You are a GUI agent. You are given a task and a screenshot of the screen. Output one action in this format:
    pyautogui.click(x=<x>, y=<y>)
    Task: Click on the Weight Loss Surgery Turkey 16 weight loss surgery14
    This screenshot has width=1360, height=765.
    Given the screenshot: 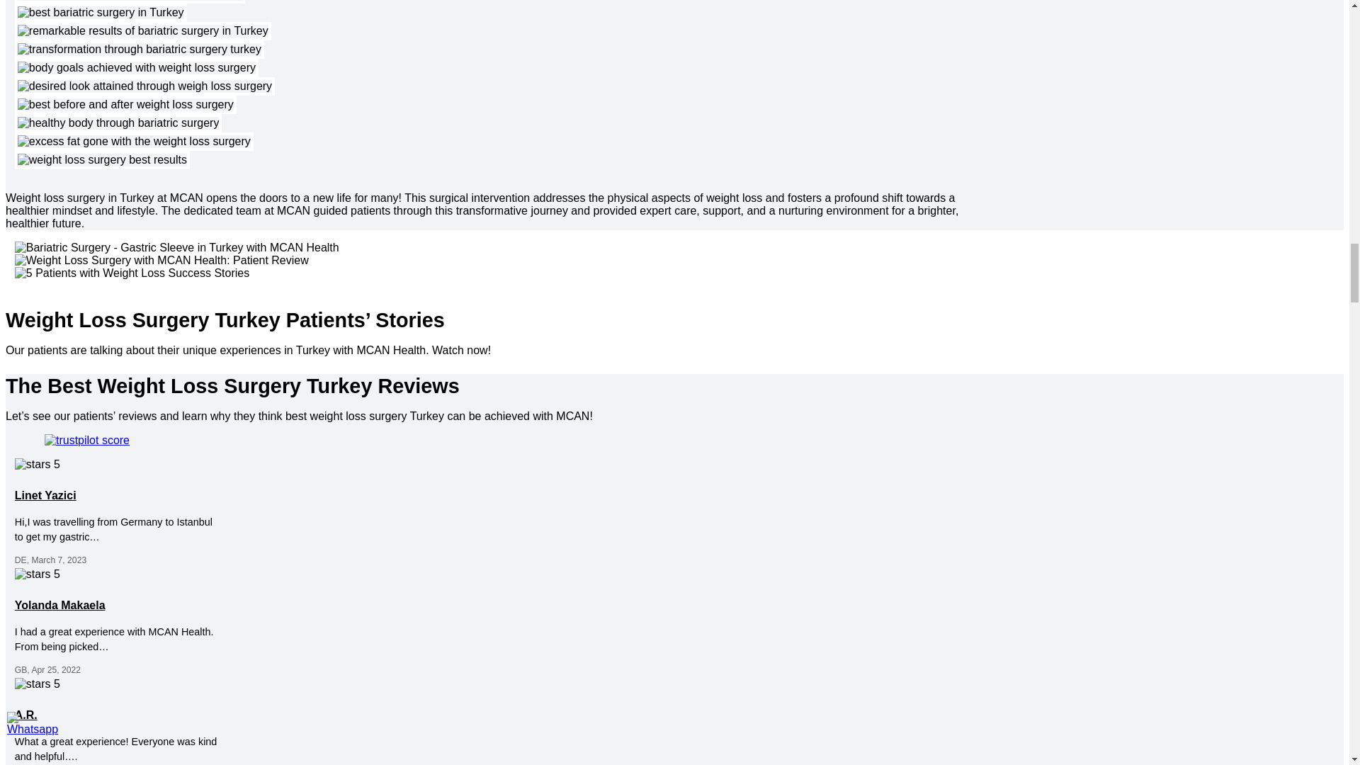 What is the action you would take?
    pyautogui.click(x=139, y=50)
    